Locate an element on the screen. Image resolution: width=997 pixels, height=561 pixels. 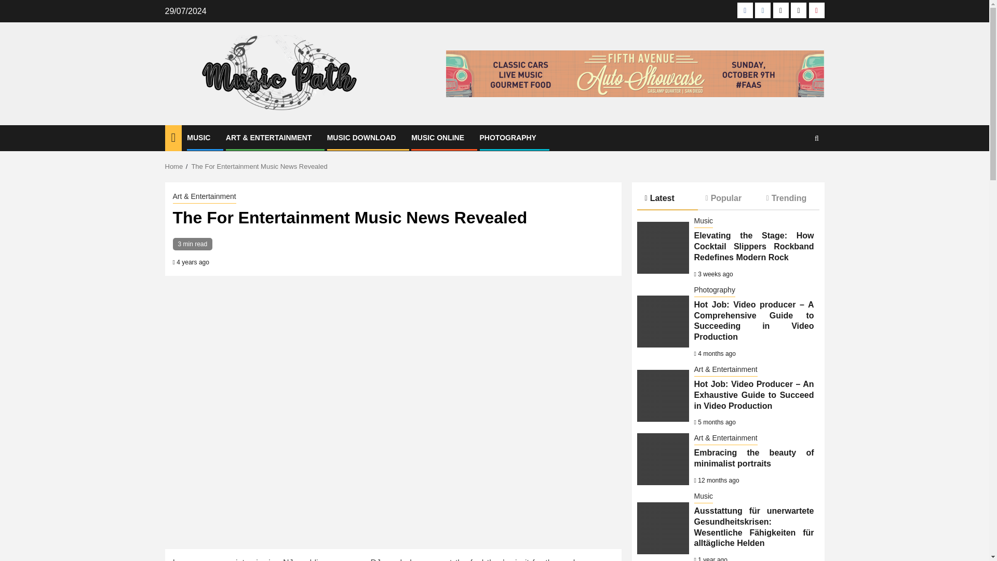
Search is located at coordinates (797, 169).